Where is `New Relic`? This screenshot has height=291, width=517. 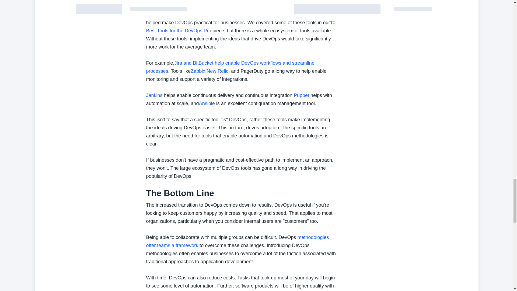 New Relic is located at coordinates (217, 71).